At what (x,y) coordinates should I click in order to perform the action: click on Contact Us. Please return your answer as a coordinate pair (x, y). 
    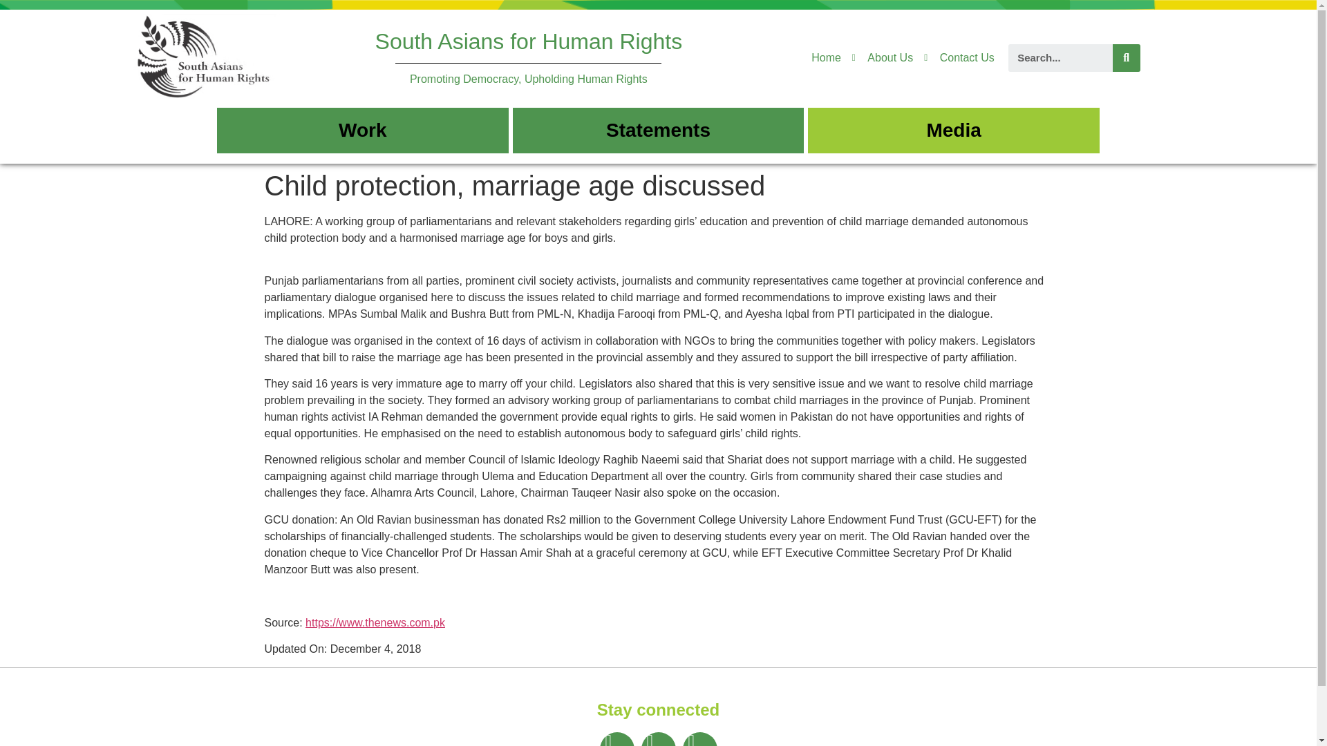
    Looking at the image, I should click on (959, 58).